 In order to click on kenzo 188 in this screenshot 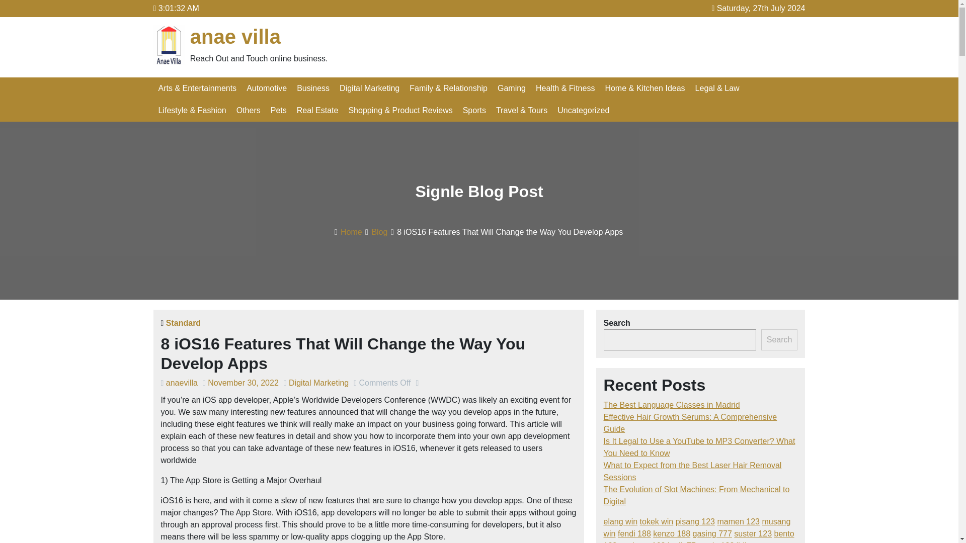, I will do `click(671, 534)`.